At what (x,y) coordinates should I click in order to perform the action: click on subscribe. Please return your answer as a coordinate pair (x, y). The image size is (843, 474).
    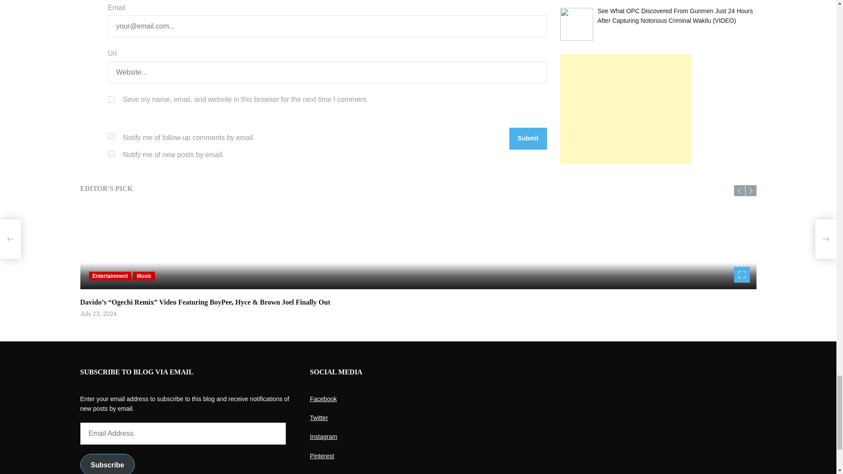
    Looking at the image, I should click on (111, 154).